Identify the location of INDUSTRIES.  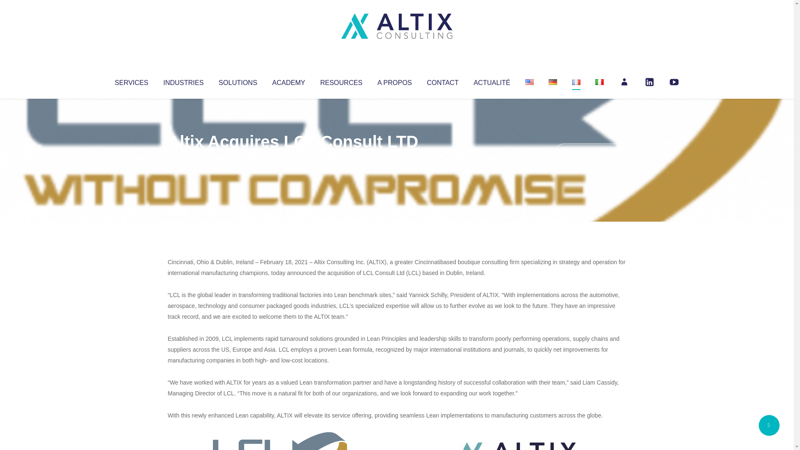
(183, 81).